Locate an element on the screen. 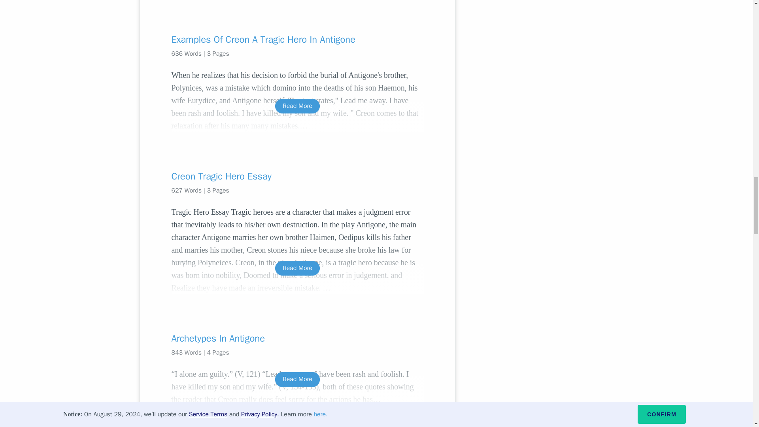 The width and height of the screenshot is (759, 427). Creon Tragic Hero Essay is located at coordinates (297, 176).